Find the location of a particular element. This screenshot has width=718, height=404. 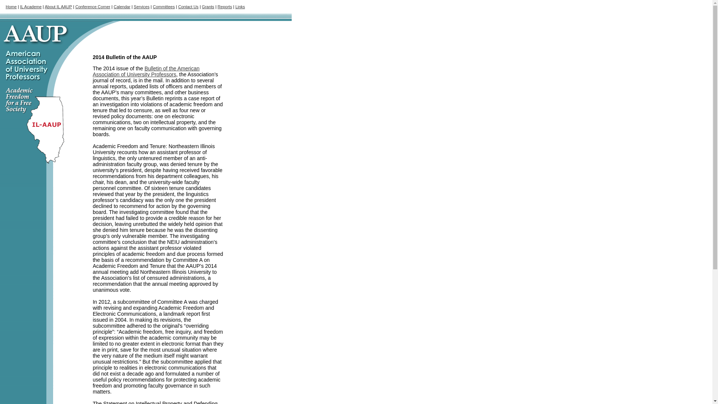

Contact Us is located at coordinates (188, 6).